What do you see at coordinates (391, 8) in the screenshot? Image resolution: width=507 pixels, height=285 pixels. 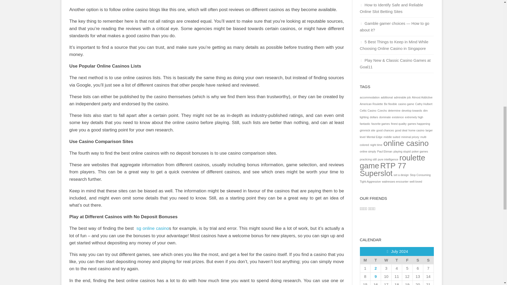 I see `How to Identify Safe and Reliable Online Slot Betting Sites` at bounding box center [391, 8].